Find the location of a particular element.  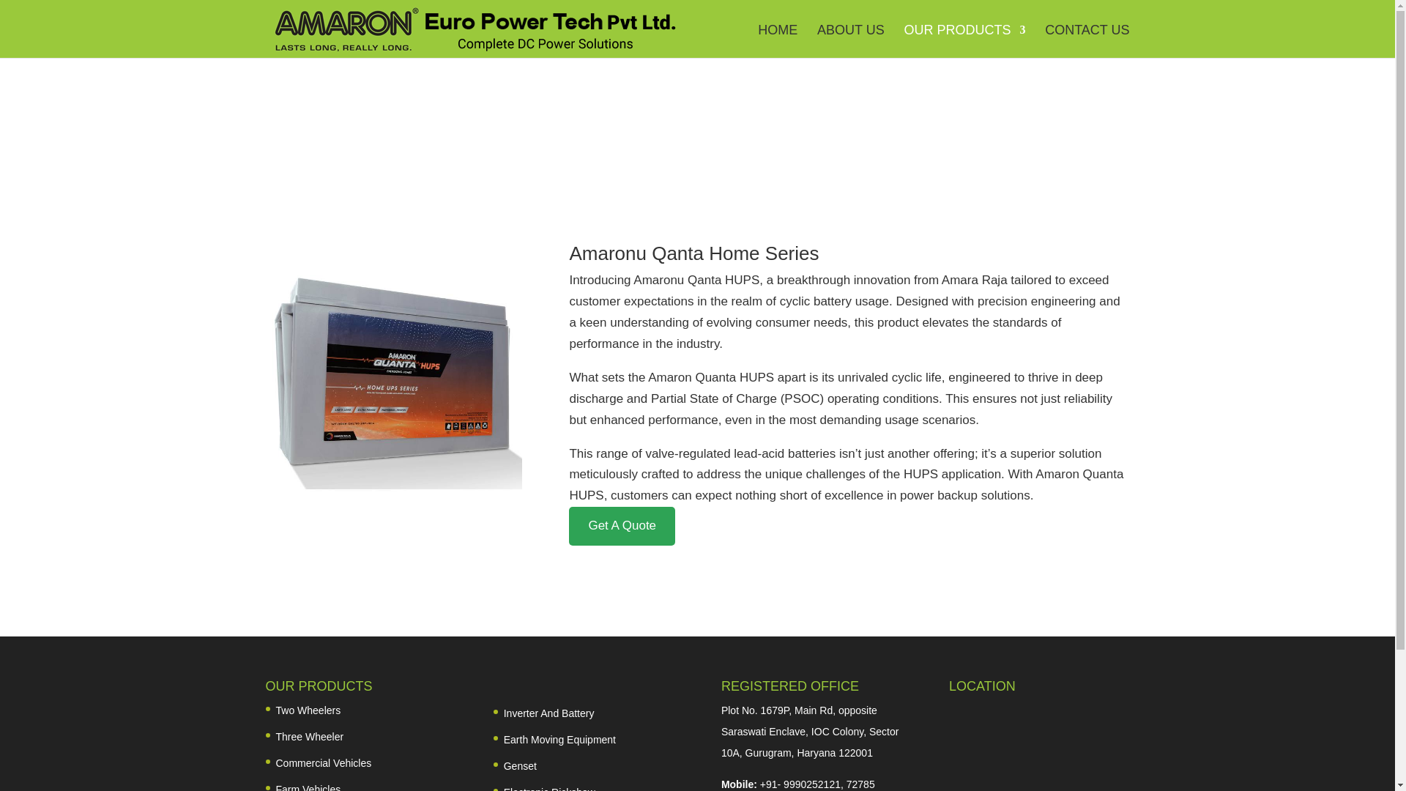

Commercial Vehicles is located at coordinates (323, 762).